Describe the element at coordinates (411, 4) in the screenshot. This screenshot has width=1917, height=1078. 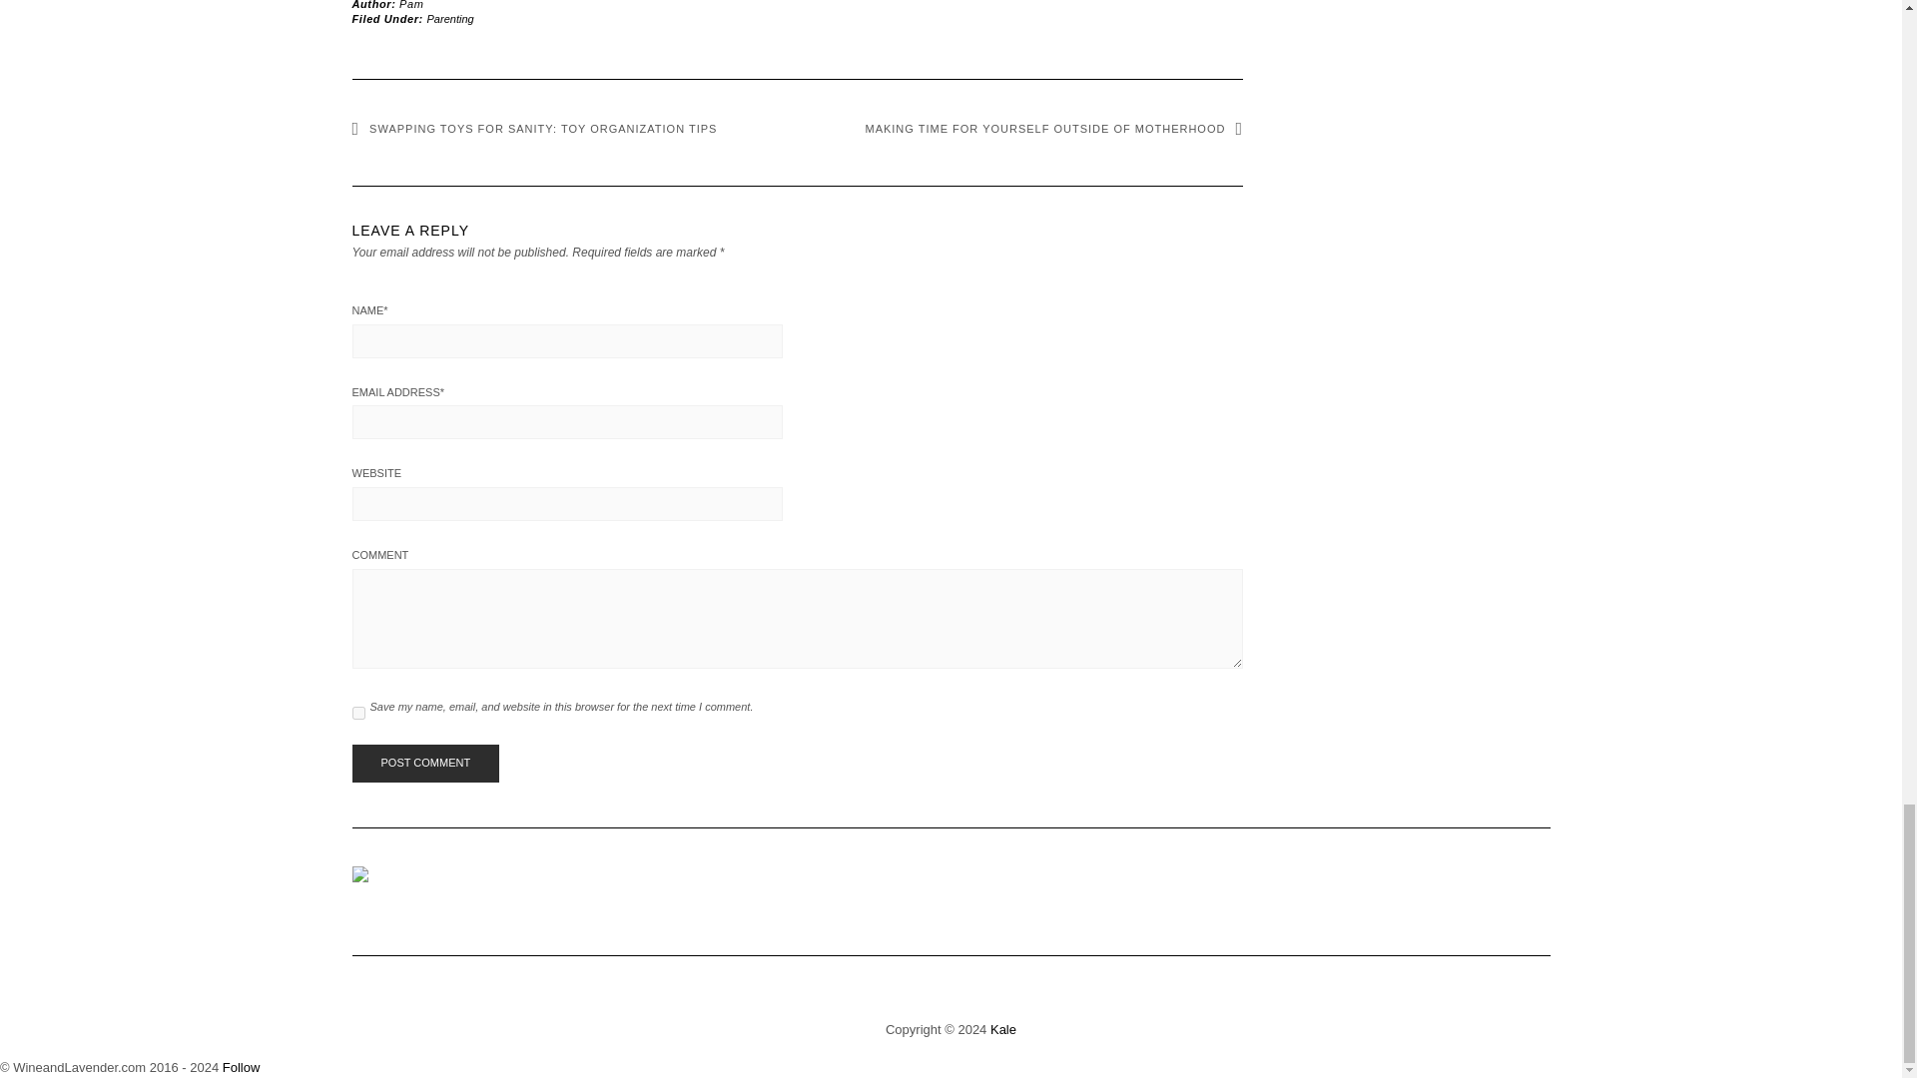
I see `Posts by Pam` at that location.